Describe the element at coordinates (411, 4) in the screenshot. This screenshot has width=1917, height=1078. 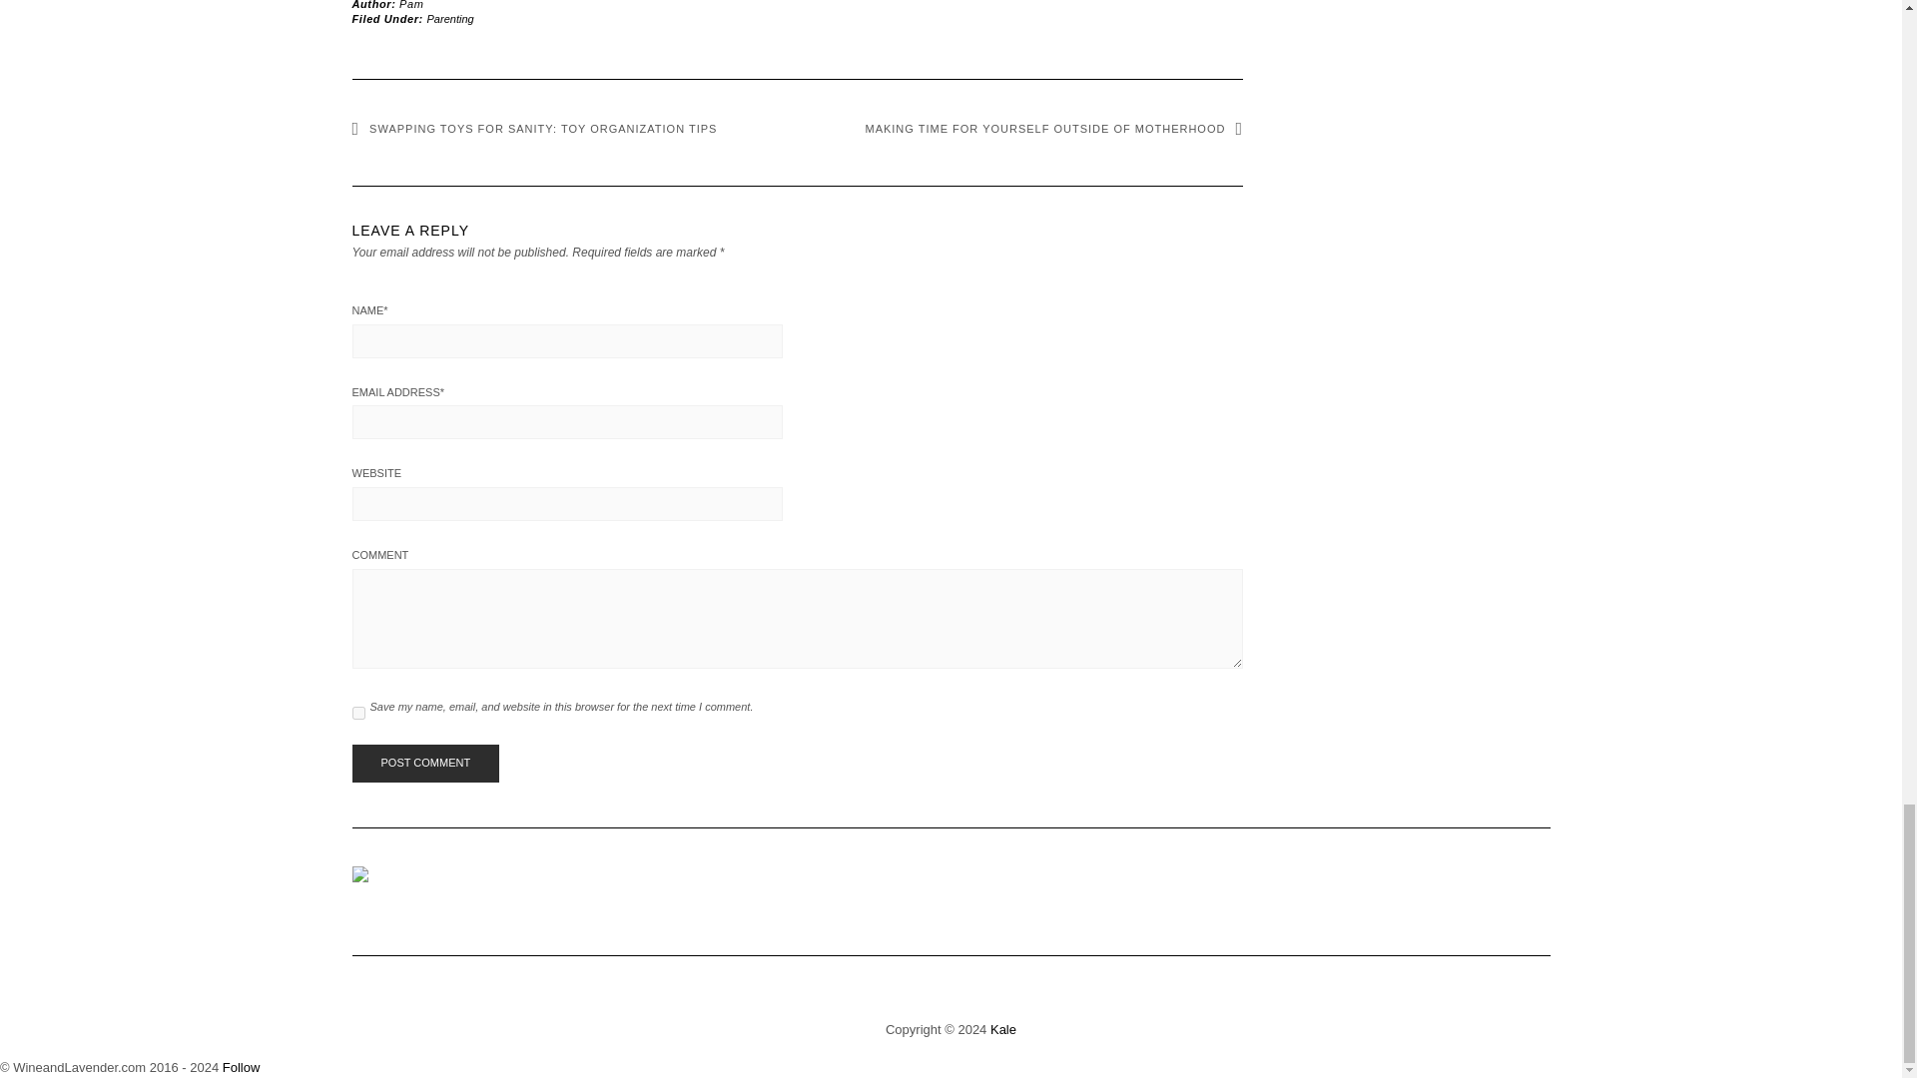
I see `Posts by Pam` at that location.